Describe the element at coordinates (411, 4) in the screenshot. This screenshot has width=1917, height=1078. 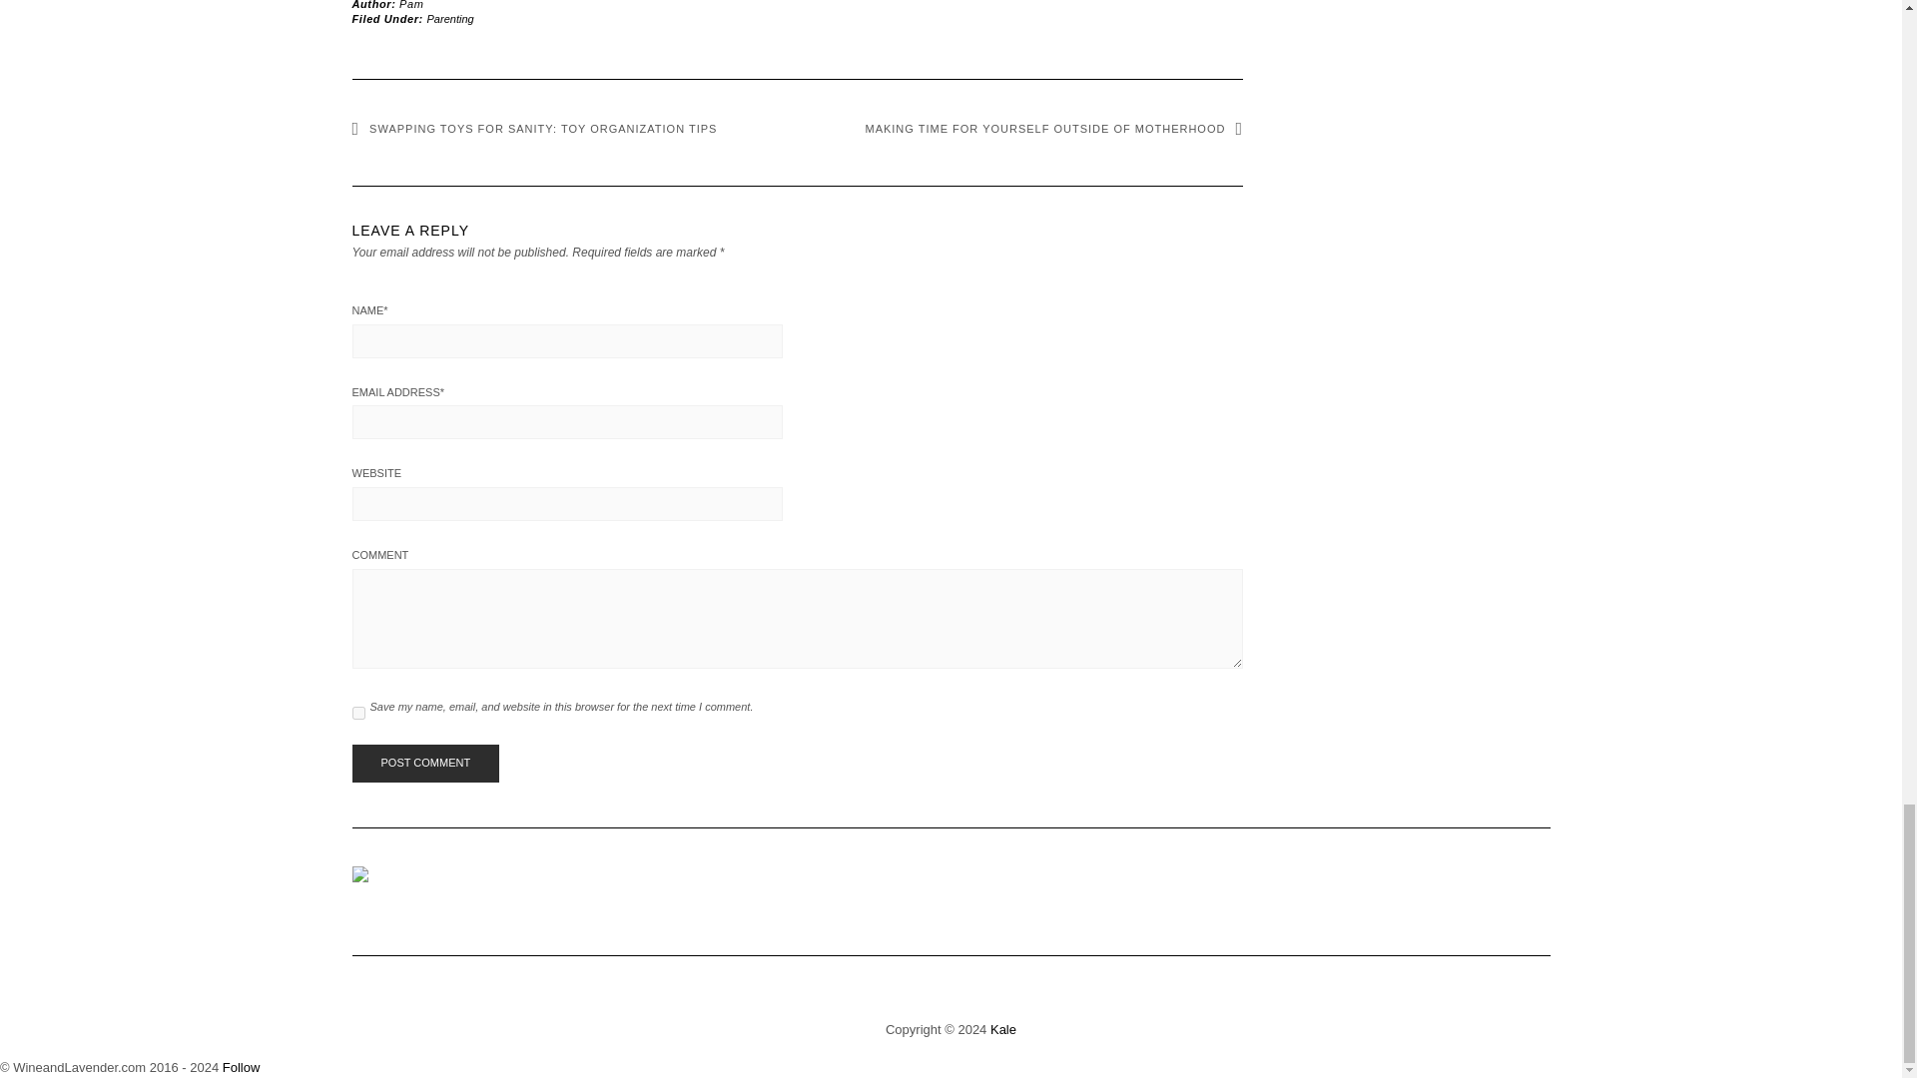
I see `Posts by Pam` at that location.